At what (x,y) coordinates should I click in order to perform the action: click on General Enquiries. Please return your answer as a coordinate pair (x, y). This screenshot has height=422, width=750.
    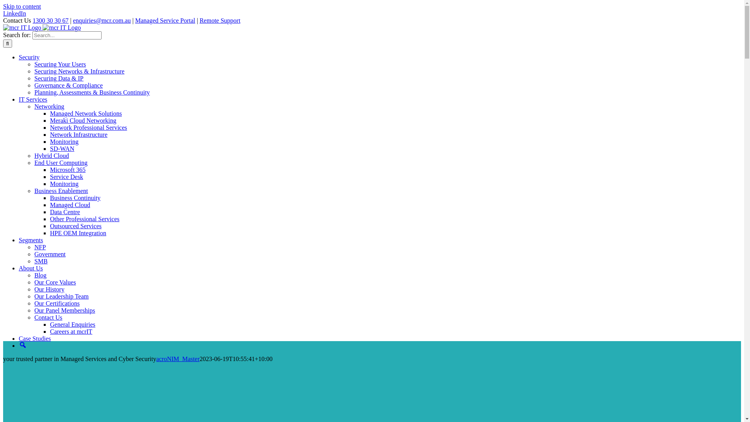
    Looking at the image, I should click on (73, 324).